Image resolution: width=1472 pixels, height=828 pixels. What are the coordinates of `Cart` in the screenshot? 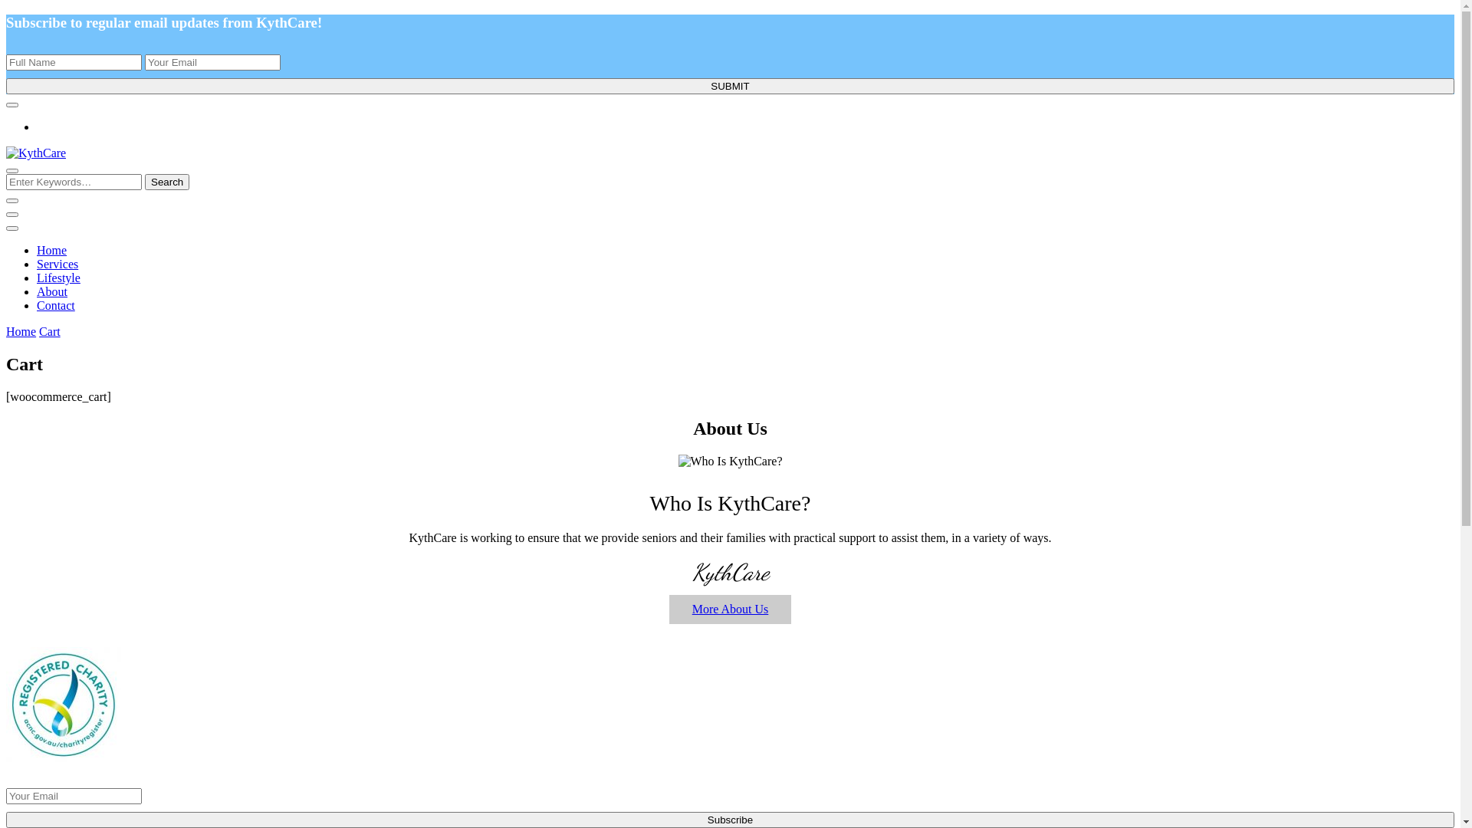 It's located at (50, 331).